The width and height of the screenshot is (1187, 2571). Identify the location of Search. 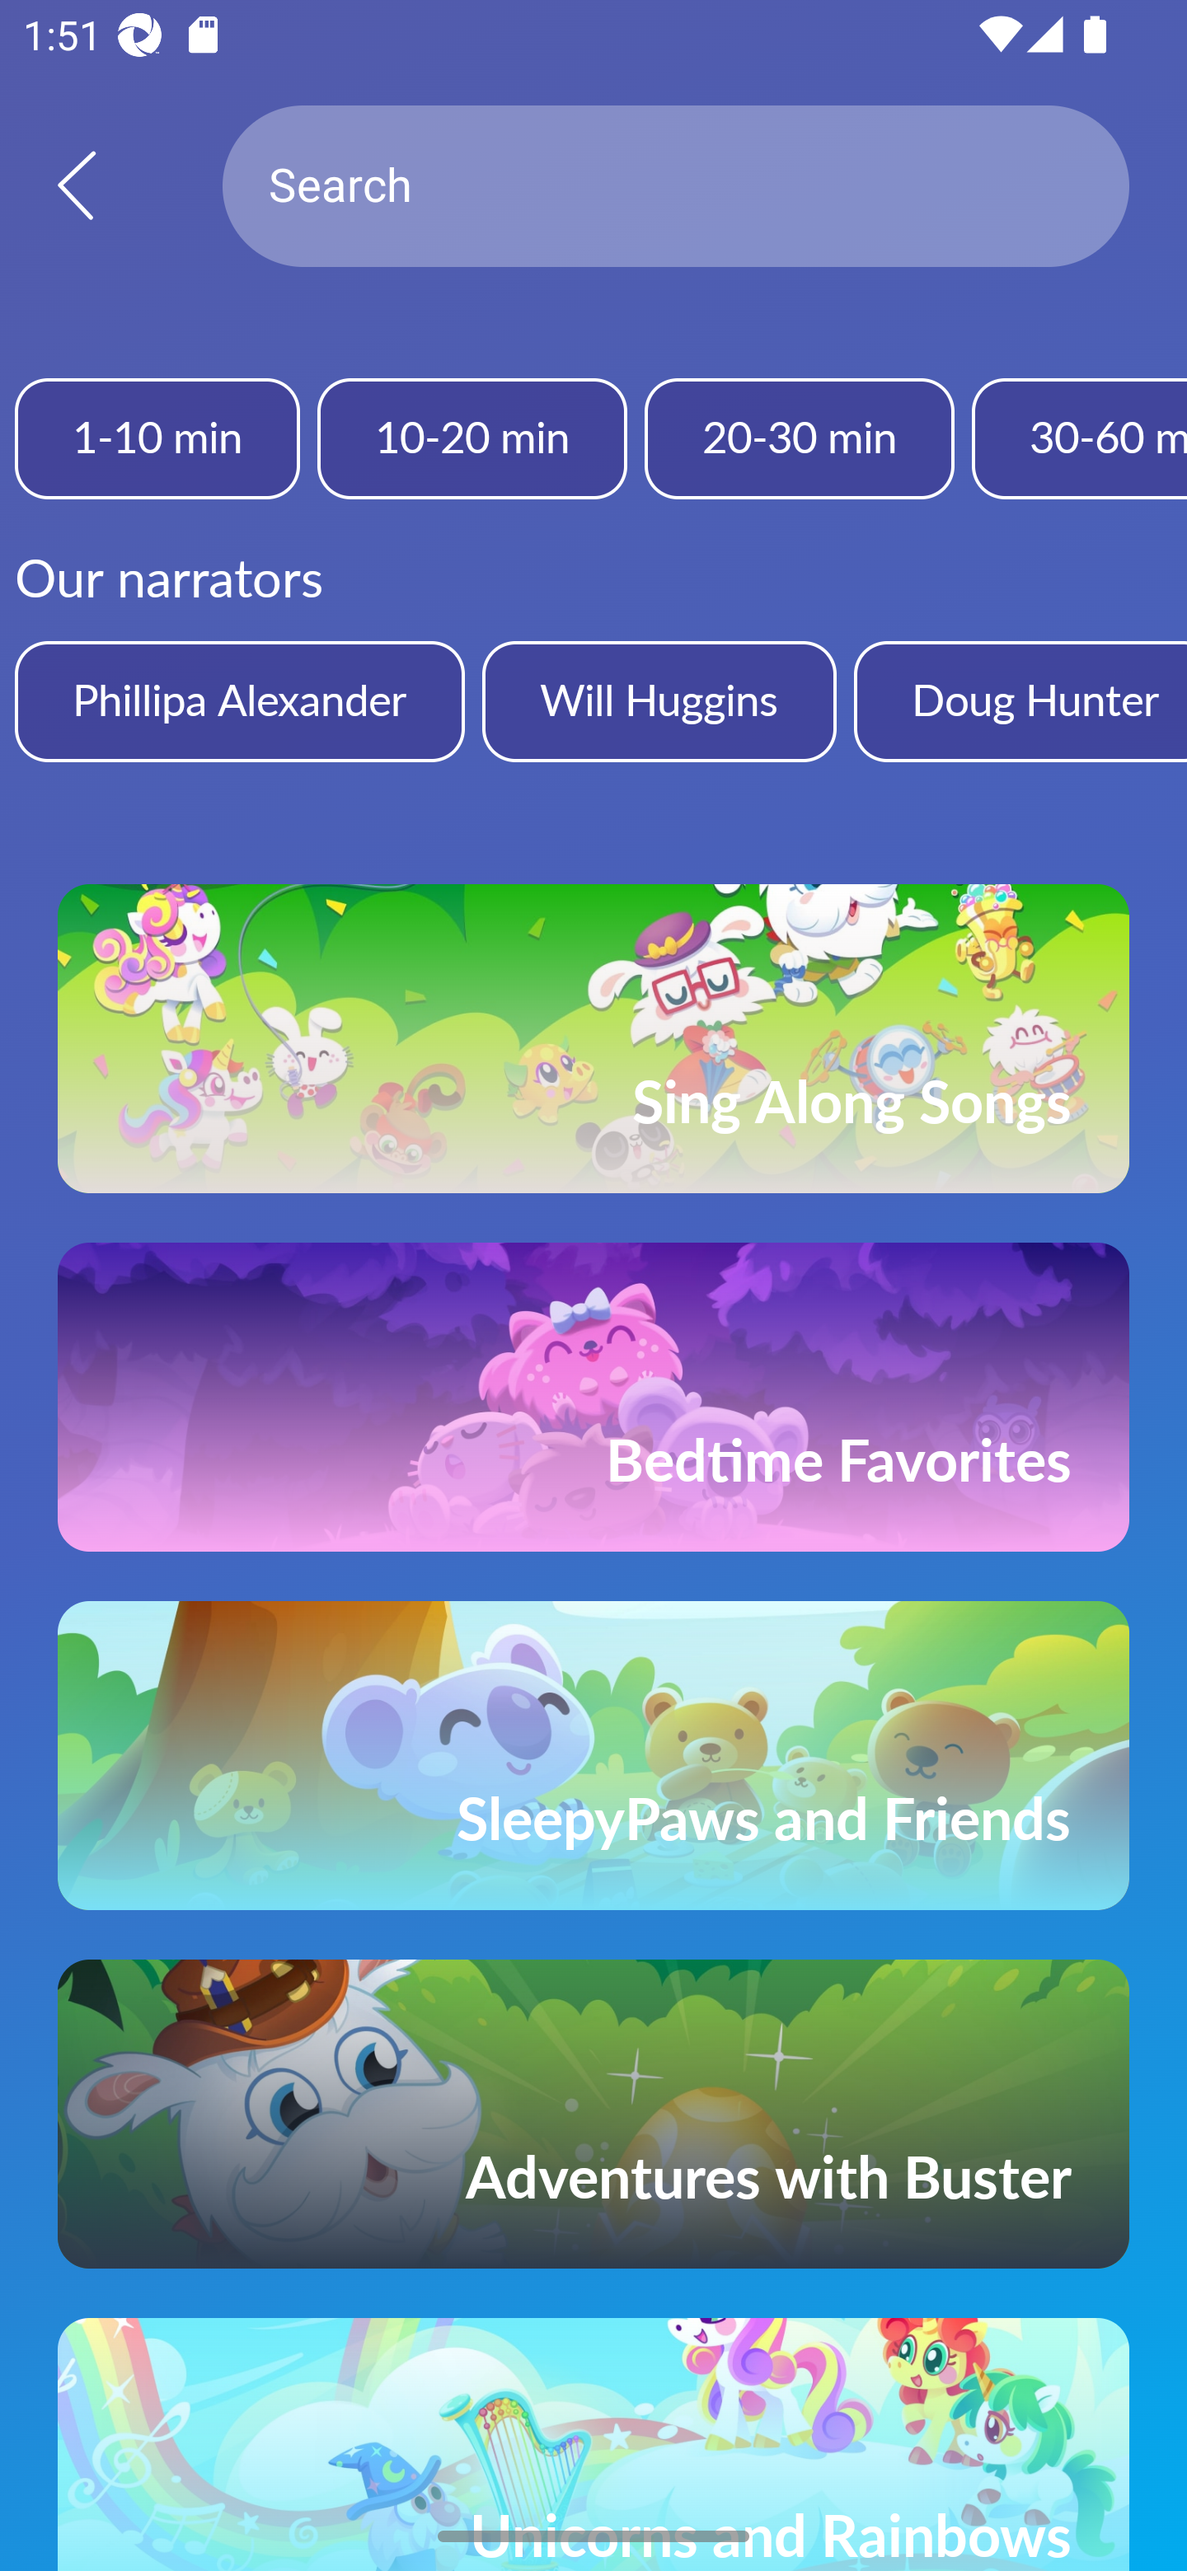
(676, 186).